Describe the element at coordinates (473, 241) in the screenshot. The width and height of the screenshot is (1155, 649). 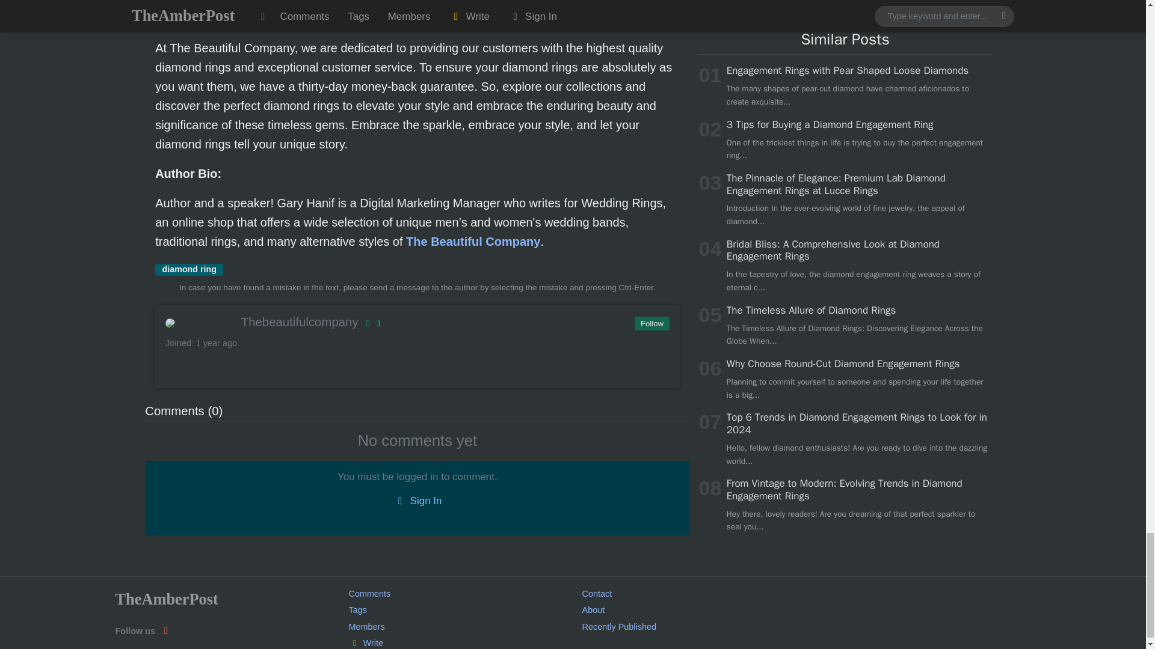
I see `The Beautiful Company` at that location.